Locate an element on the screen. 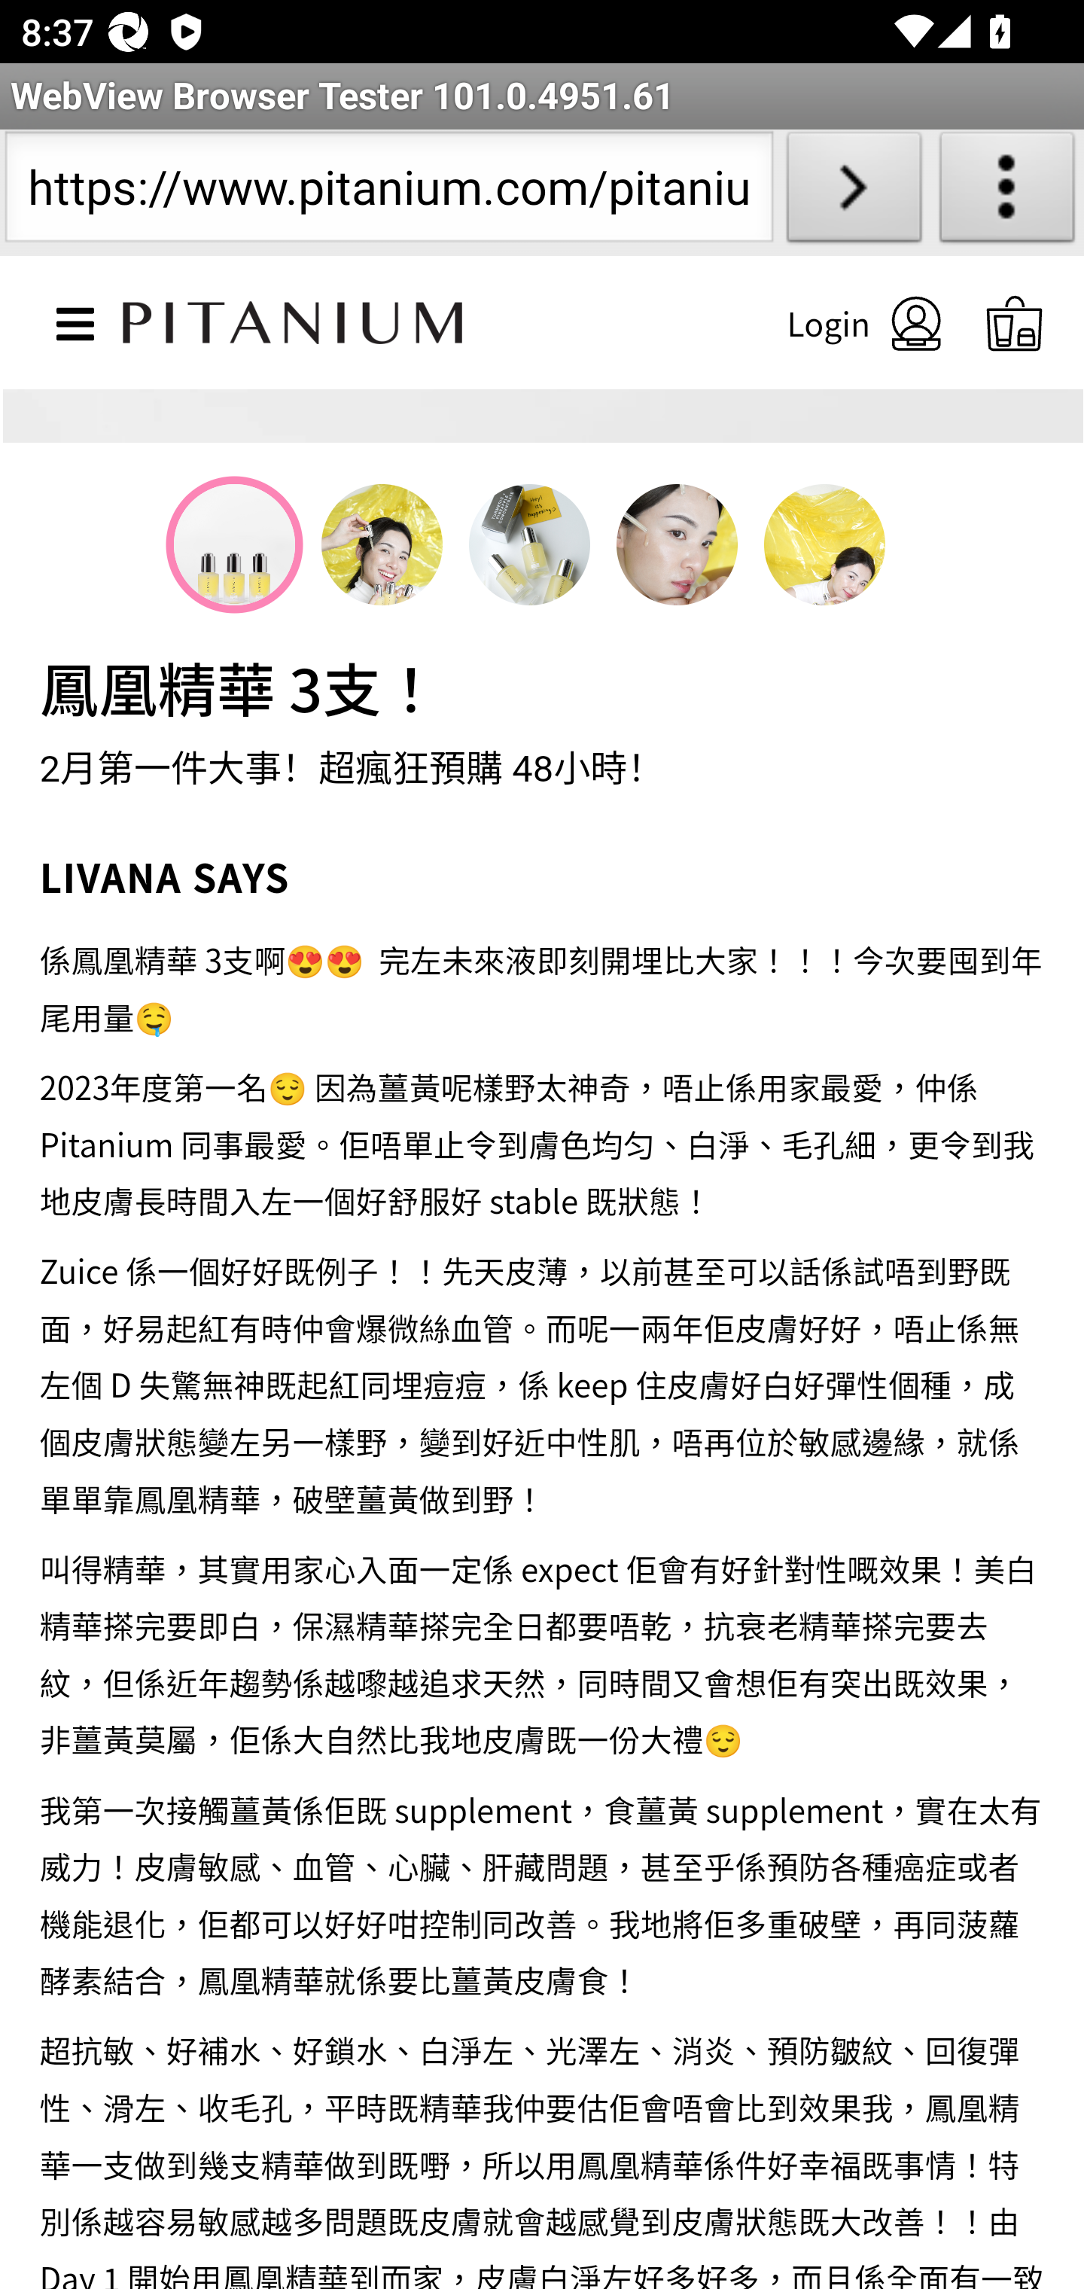 The height and width of the screenshot is (2289, 1084). About WebView is located at coordinates (1007, 193).